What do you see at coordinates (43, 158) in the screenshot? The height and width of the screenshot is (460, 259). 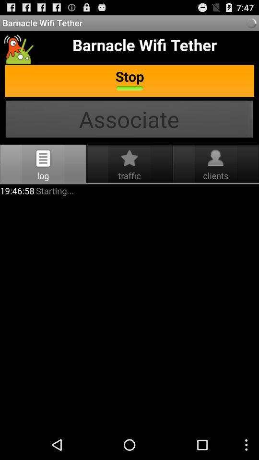 I see `click log` at bounding box center [43, 158].